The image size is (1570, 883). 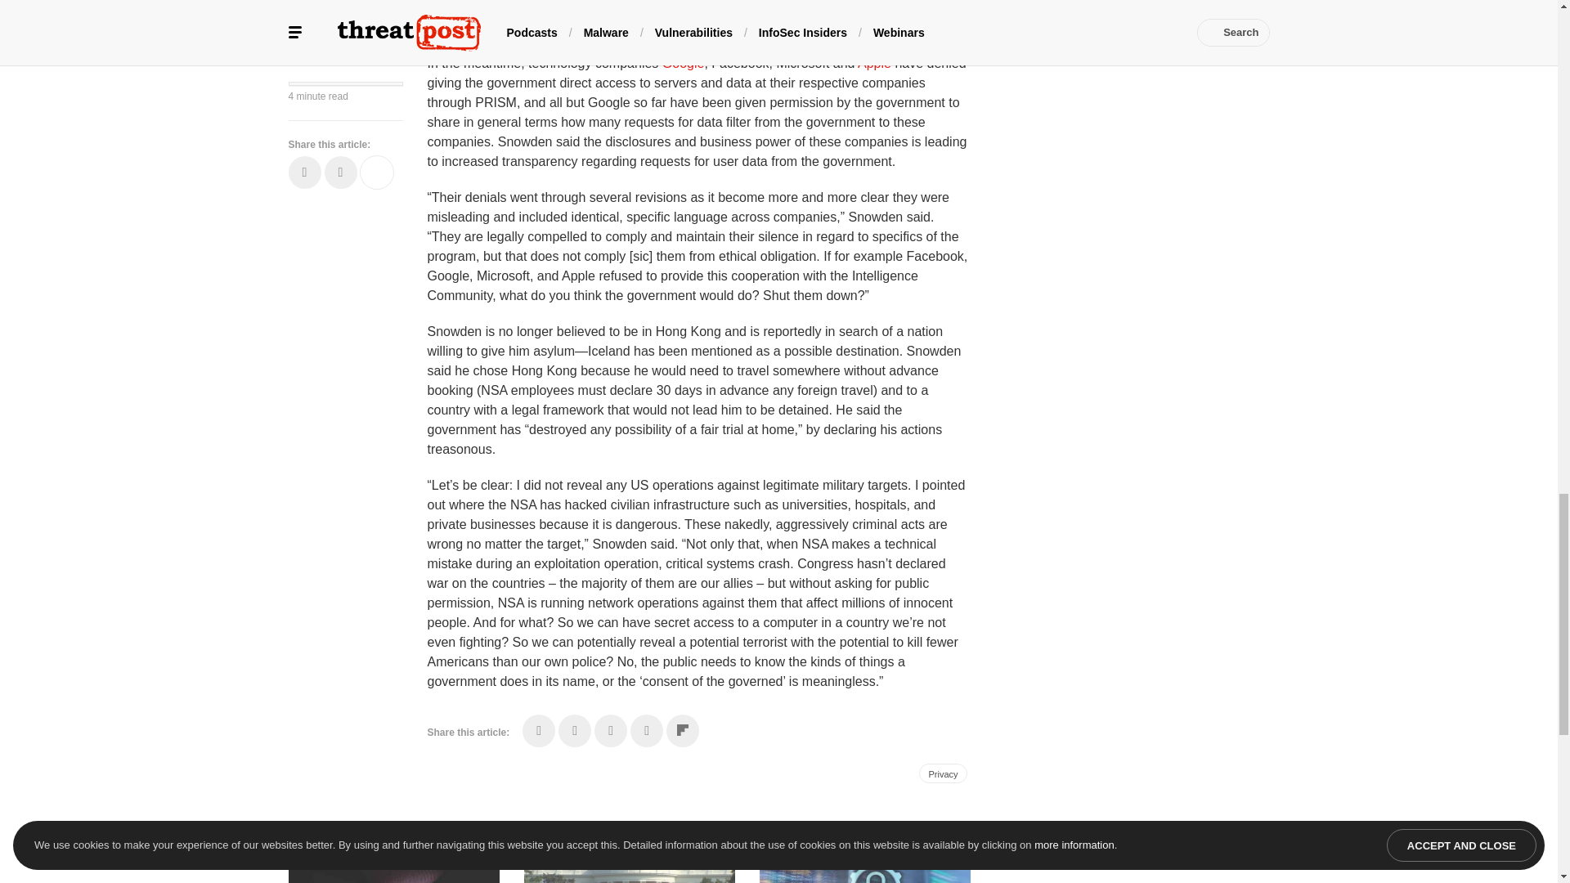 What do you see at coordinates (610, 730) in the screenshot?
I see `Share via LinkedIn` at bounding box center [610, 730].